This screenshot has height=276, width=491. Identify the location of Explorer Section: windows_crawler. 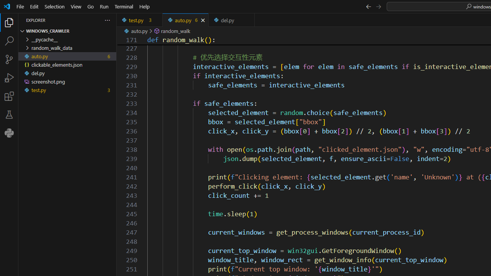
(68, 31).